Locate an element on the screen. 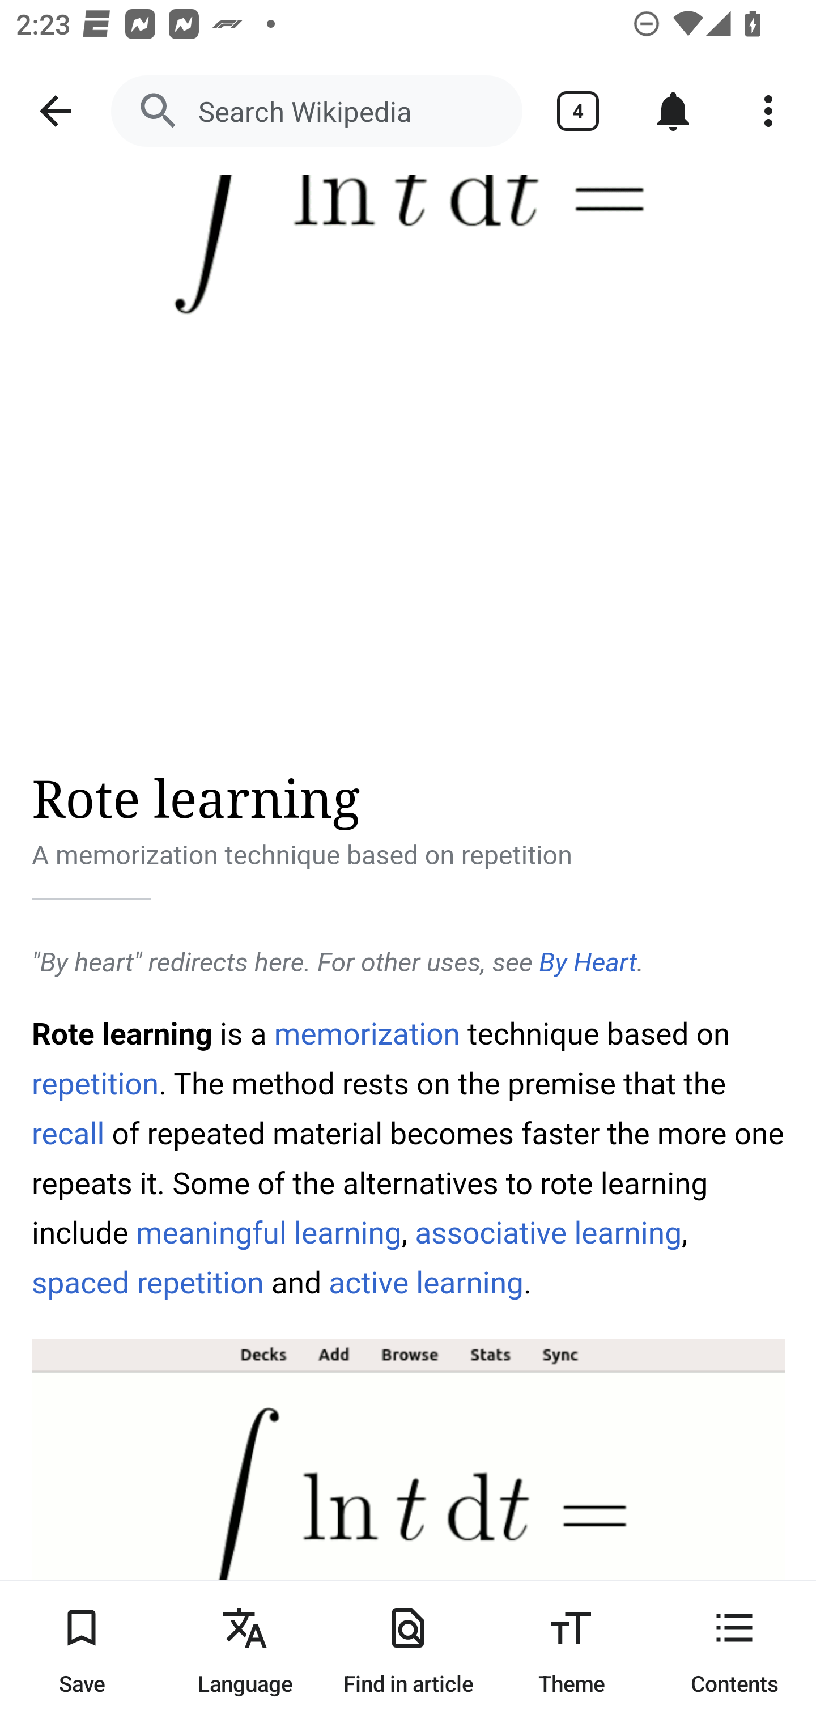  Contents is located at coordinates (734, 1652).